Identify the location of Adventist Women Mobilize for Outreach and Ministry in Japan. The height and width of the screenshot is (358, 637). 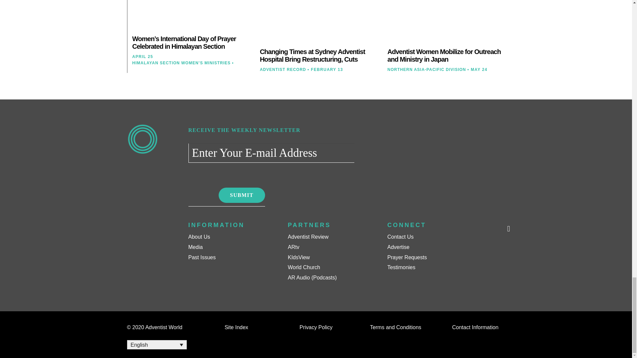
(444, 55).